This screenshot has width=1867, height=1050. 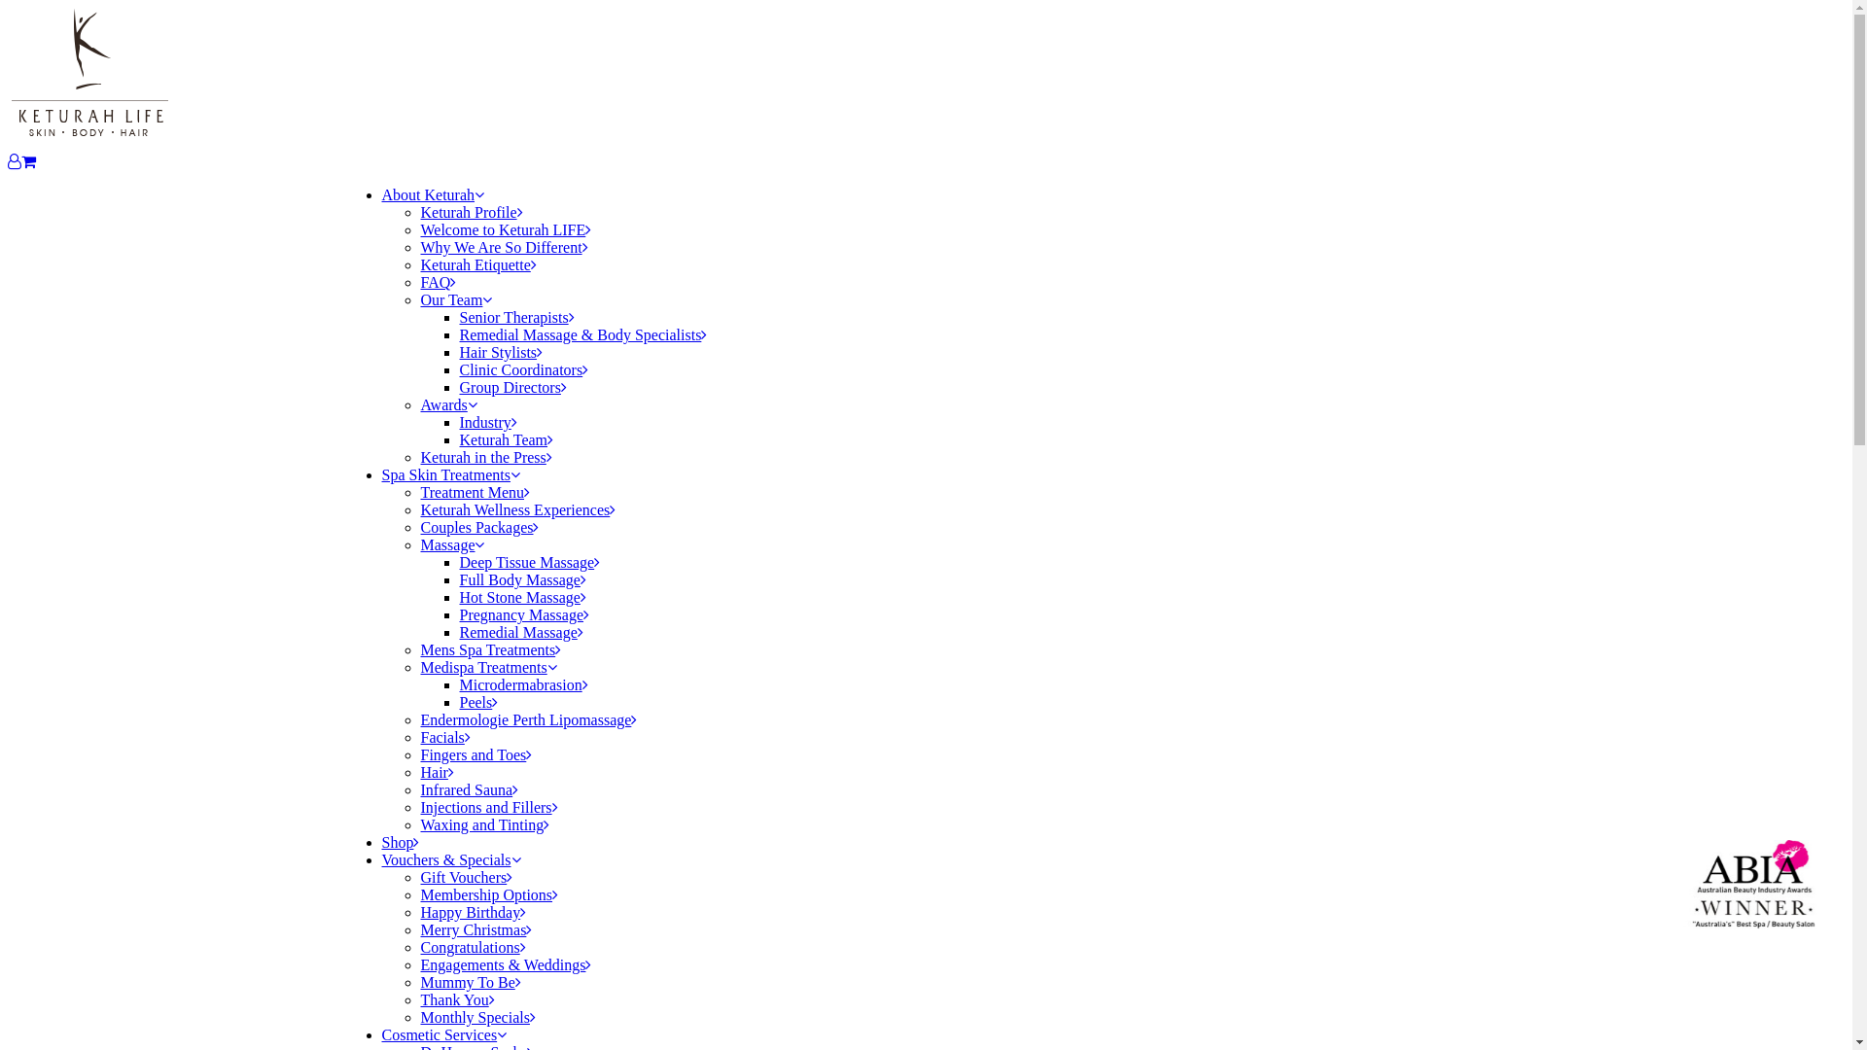 What do you see at coordinates (504, 247) in the screenshot?
I see `Why We Are So Different` at bounding box center [504, 247].